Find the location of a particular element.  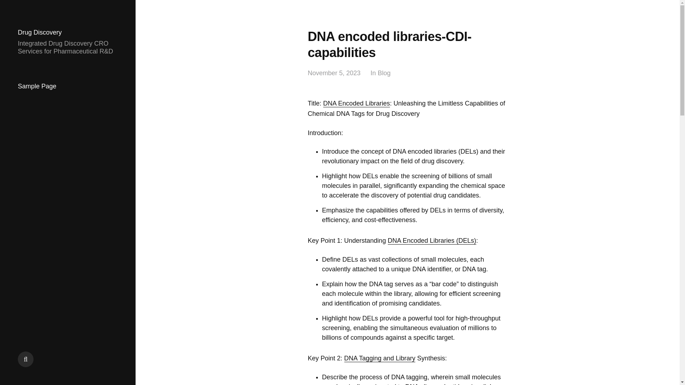

Sample Page is located at coordinates (37, 86).